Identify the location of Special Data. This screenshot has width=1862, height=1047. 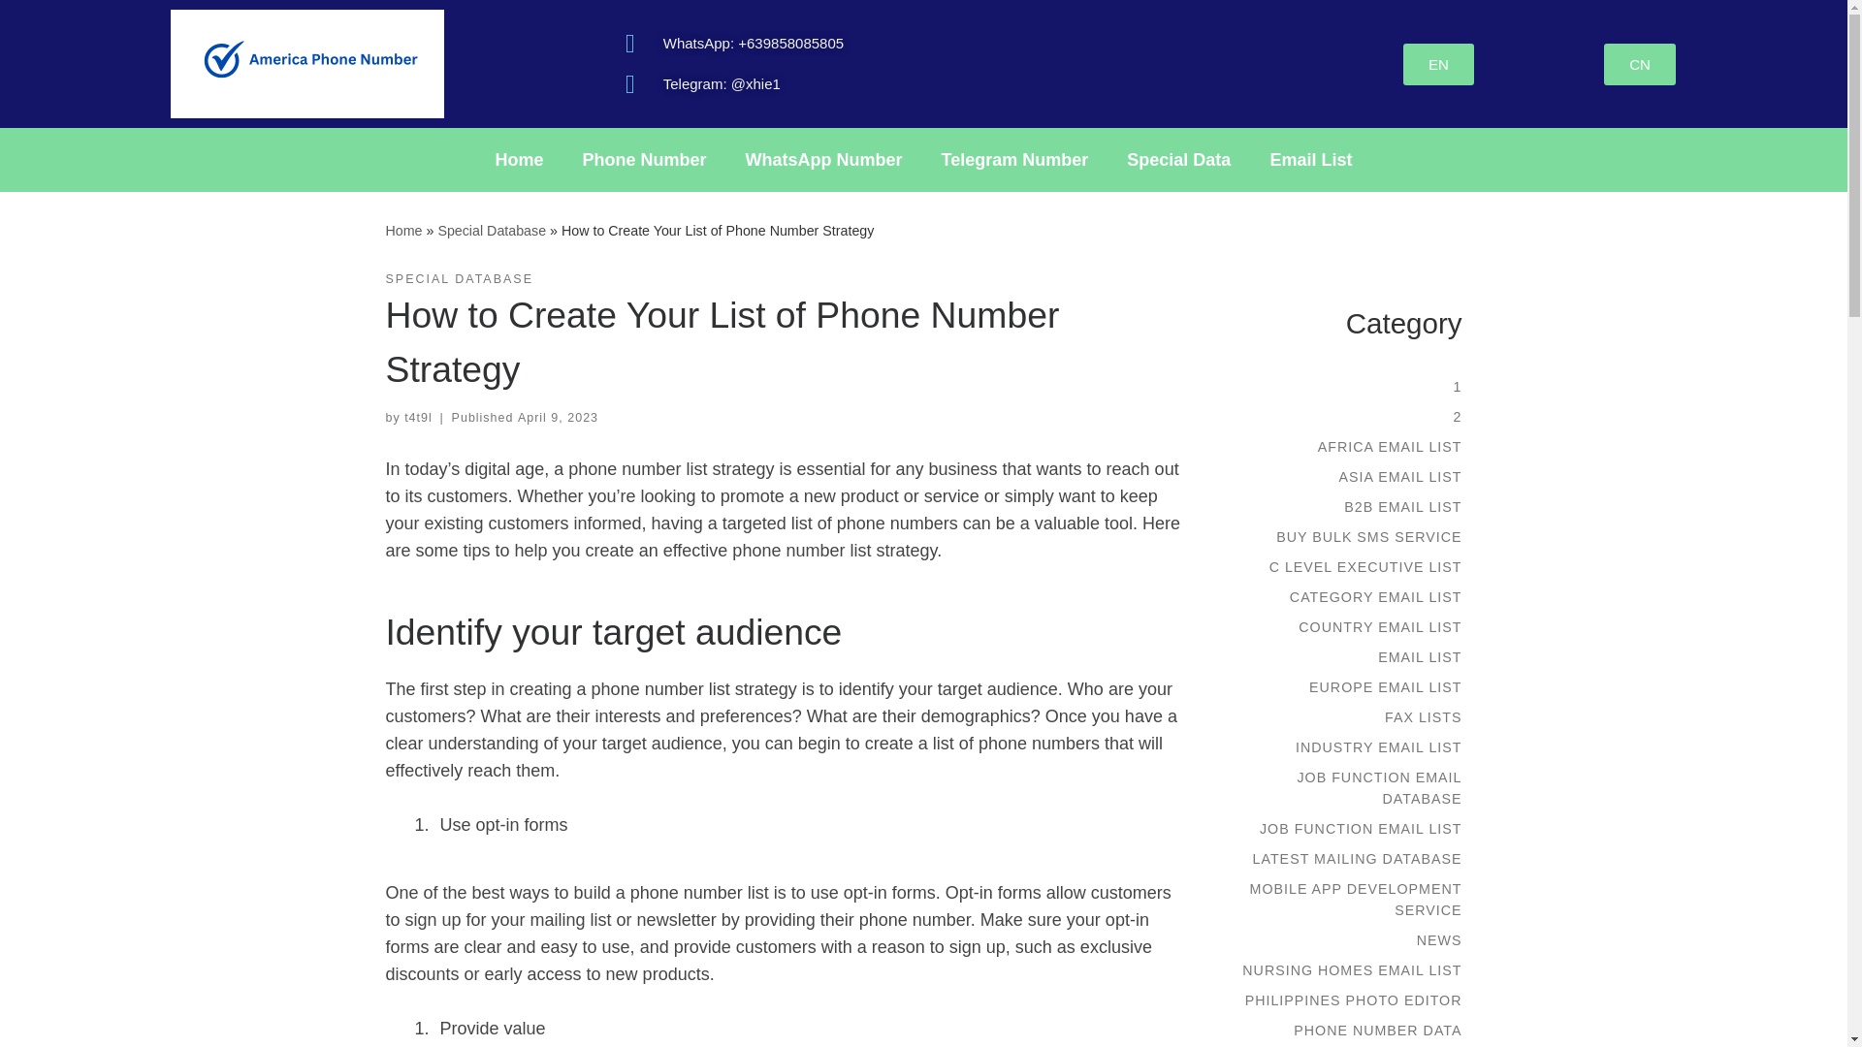
(1178, 159).